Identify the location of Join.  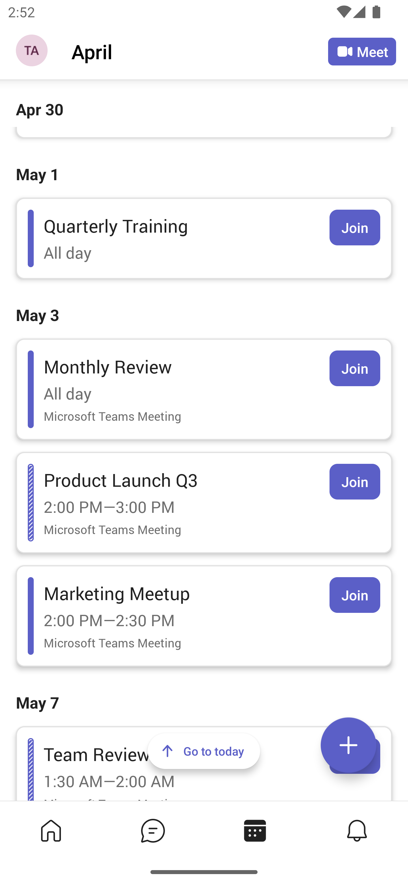
(355, 595).